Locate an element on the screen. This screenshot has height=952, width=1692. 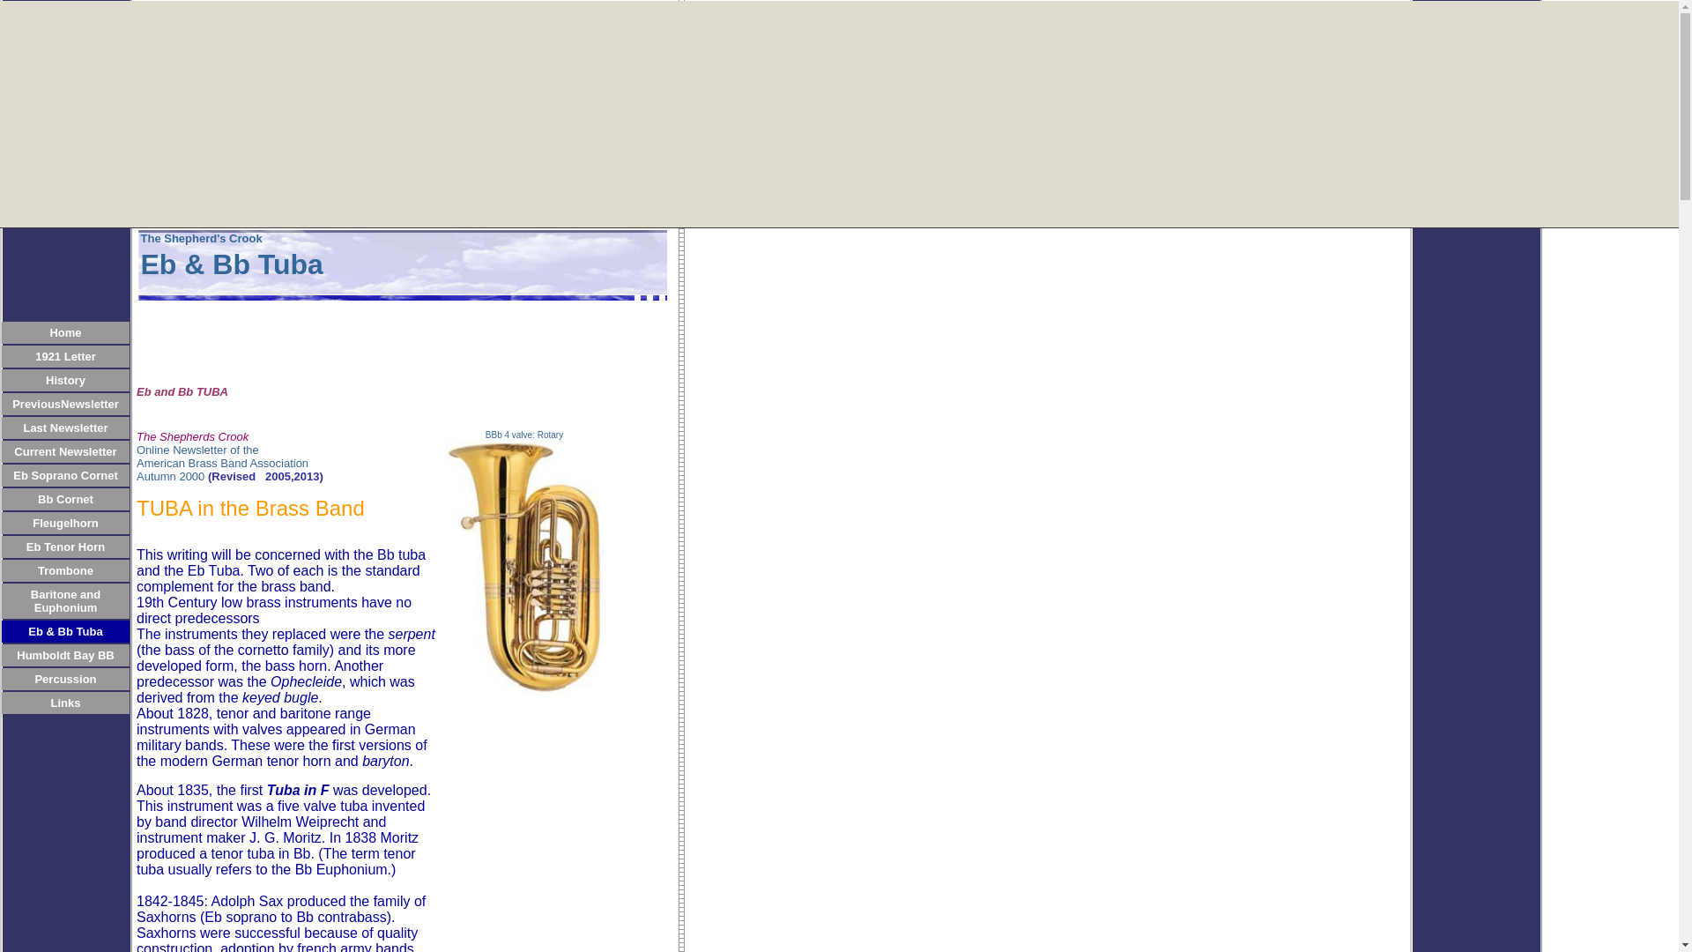
Links is located at coordinates (65, 702).